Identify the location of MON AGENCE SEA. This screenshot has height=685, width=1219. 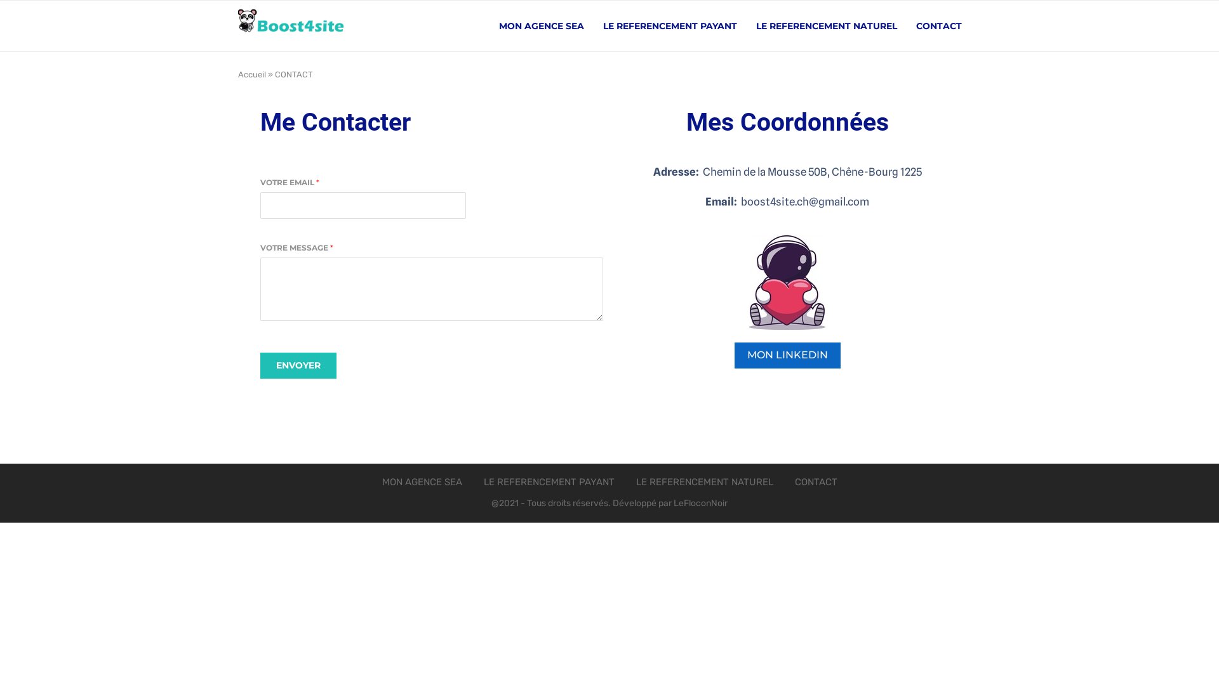
(422, 482).